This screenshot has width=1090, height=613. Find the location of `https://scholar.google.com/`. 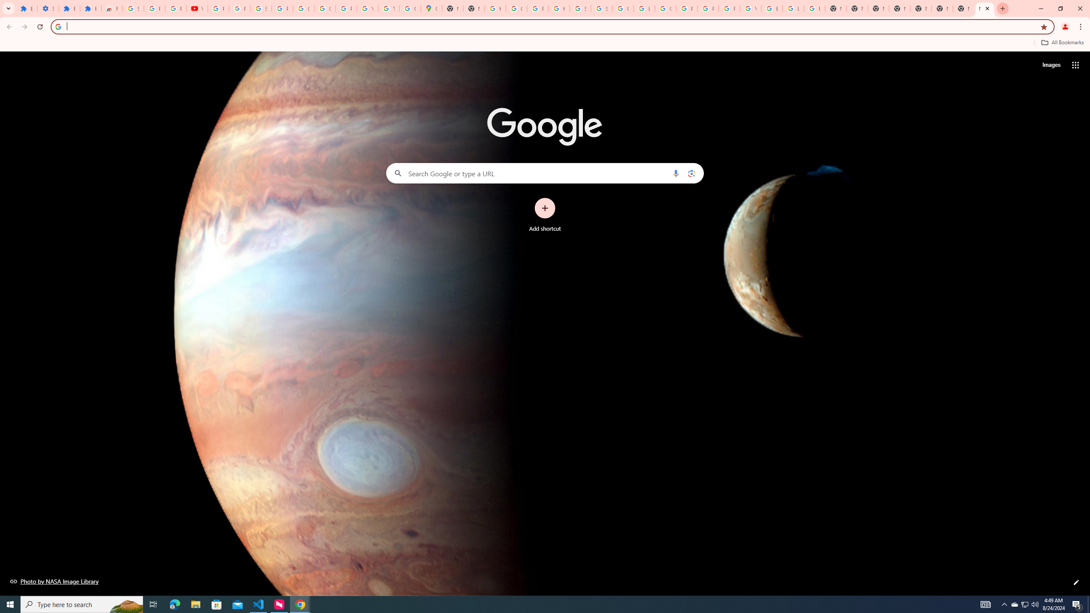

https://scholar.google.com/ is located at coordinates (495, 9).